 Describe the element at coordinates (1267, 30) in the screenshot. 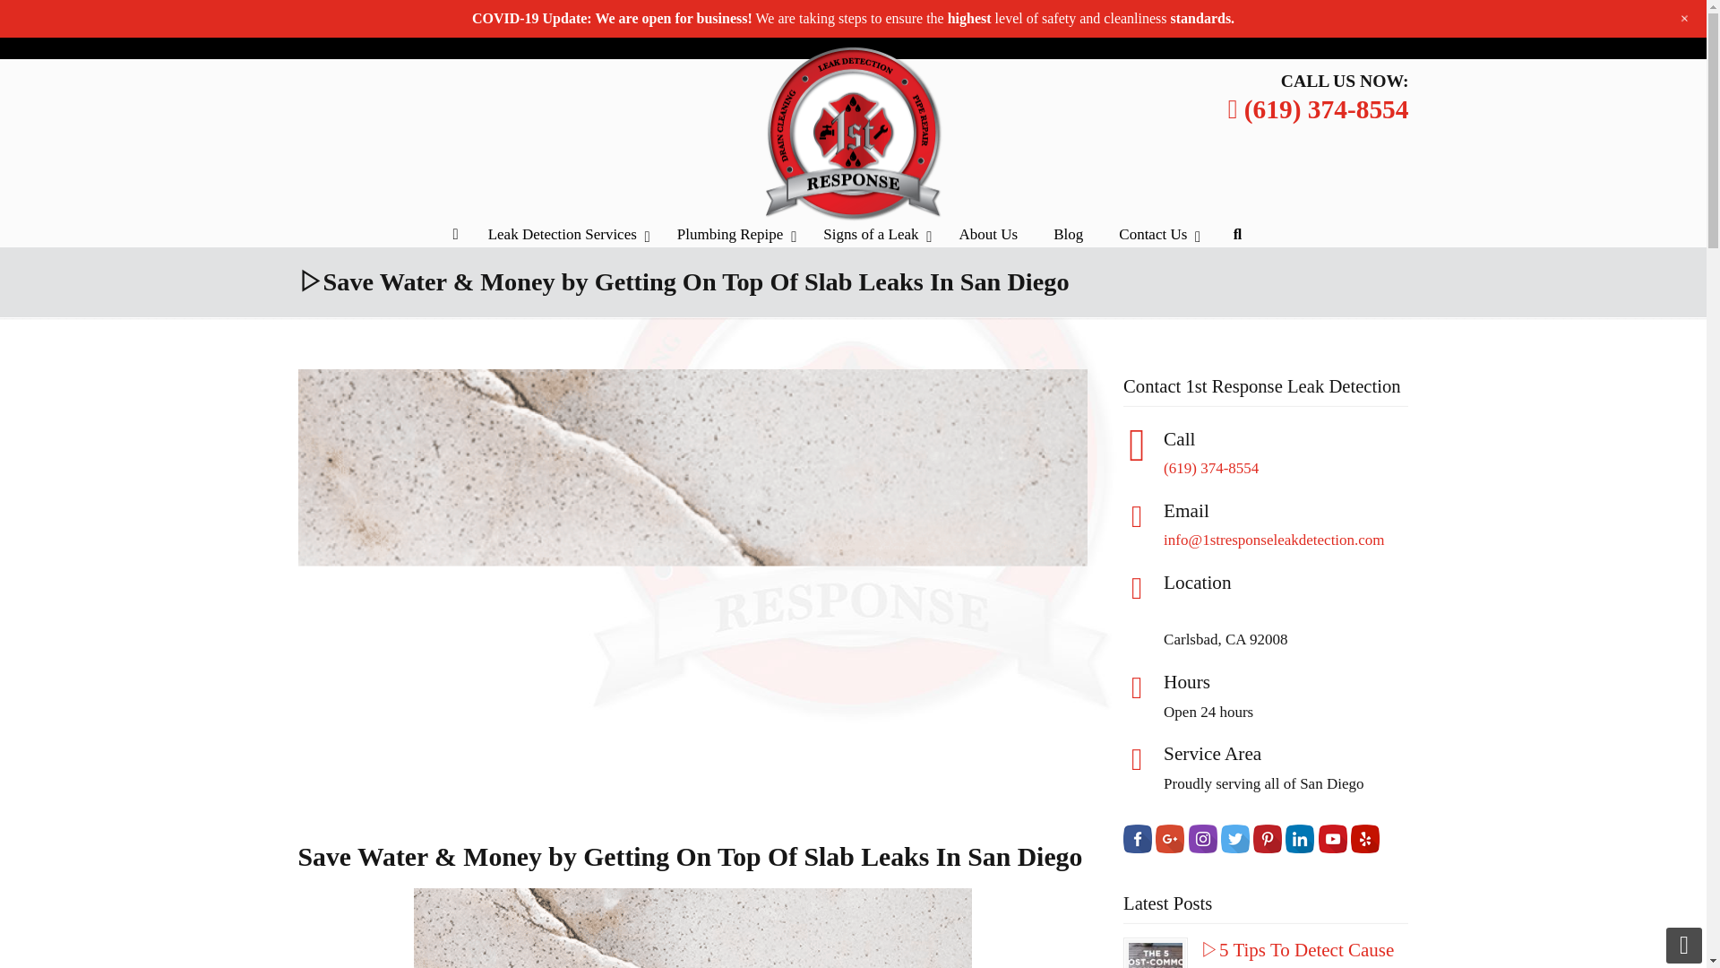

I see `Instagram` at that location.